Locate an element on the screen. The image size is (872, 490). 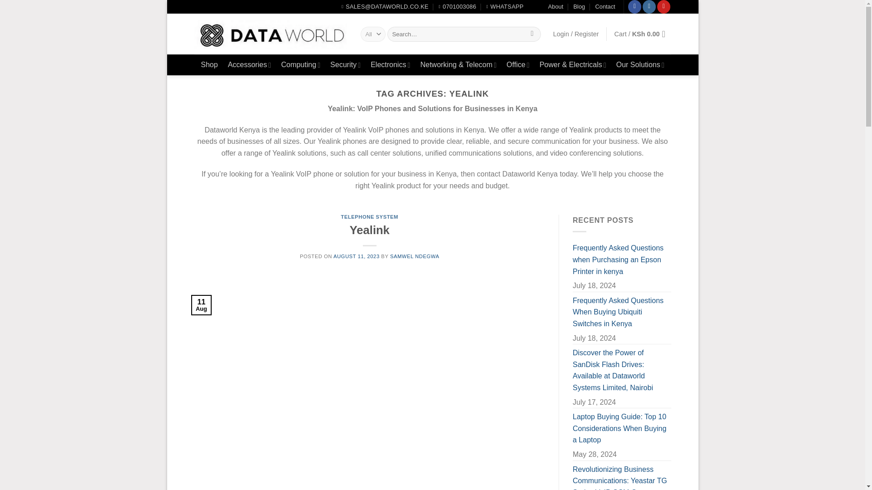
254701003086 is located at coordinates (505, 7).